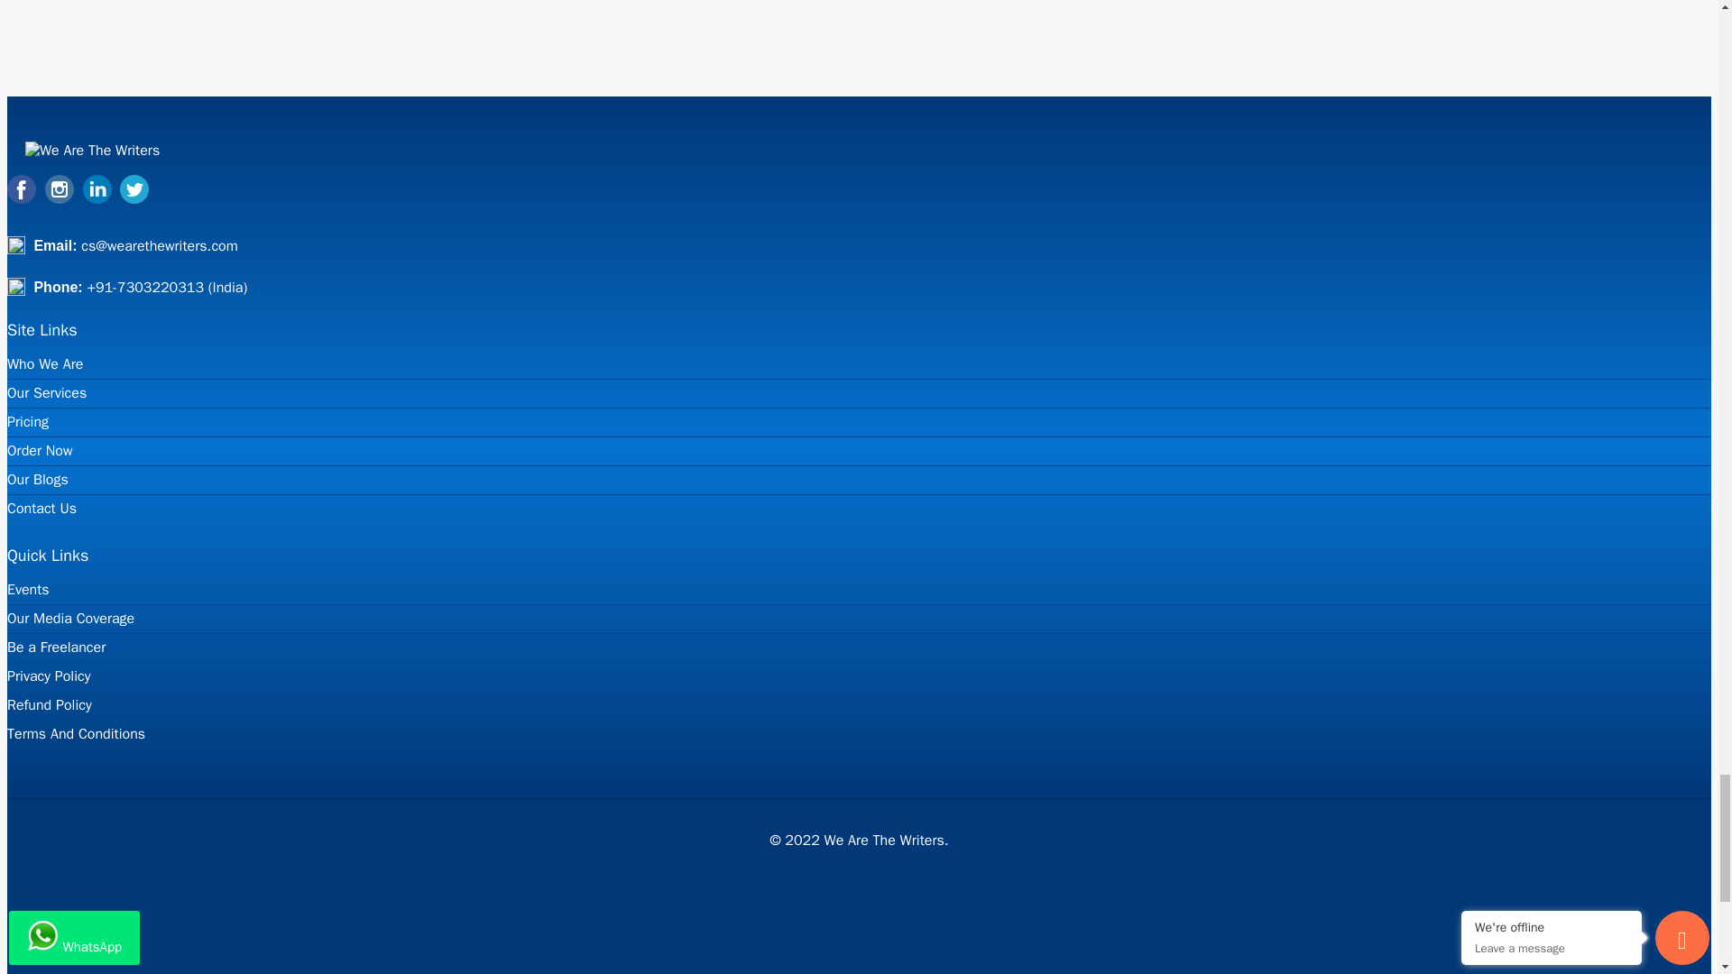 The image size is (1732, 974). What do you see at coordinates (134, 198) in the screenshot?
I see `Twitter` at bounding box center [134, 198].